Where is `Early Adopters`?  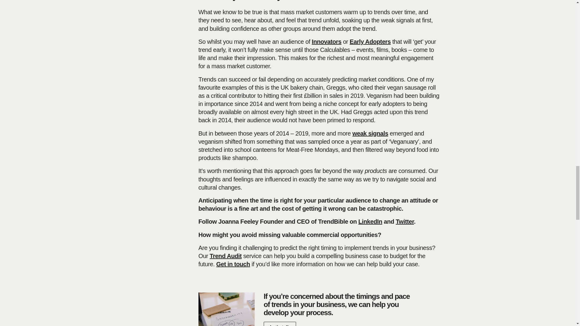
Early Adopters is located at coordinates (370, 42).